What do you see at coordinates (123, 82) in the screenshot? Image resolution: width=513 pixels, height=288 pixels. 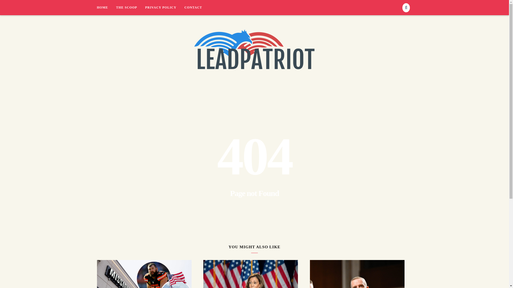 I see `LEAD PATRIOT` at bounding box center [123, 82].